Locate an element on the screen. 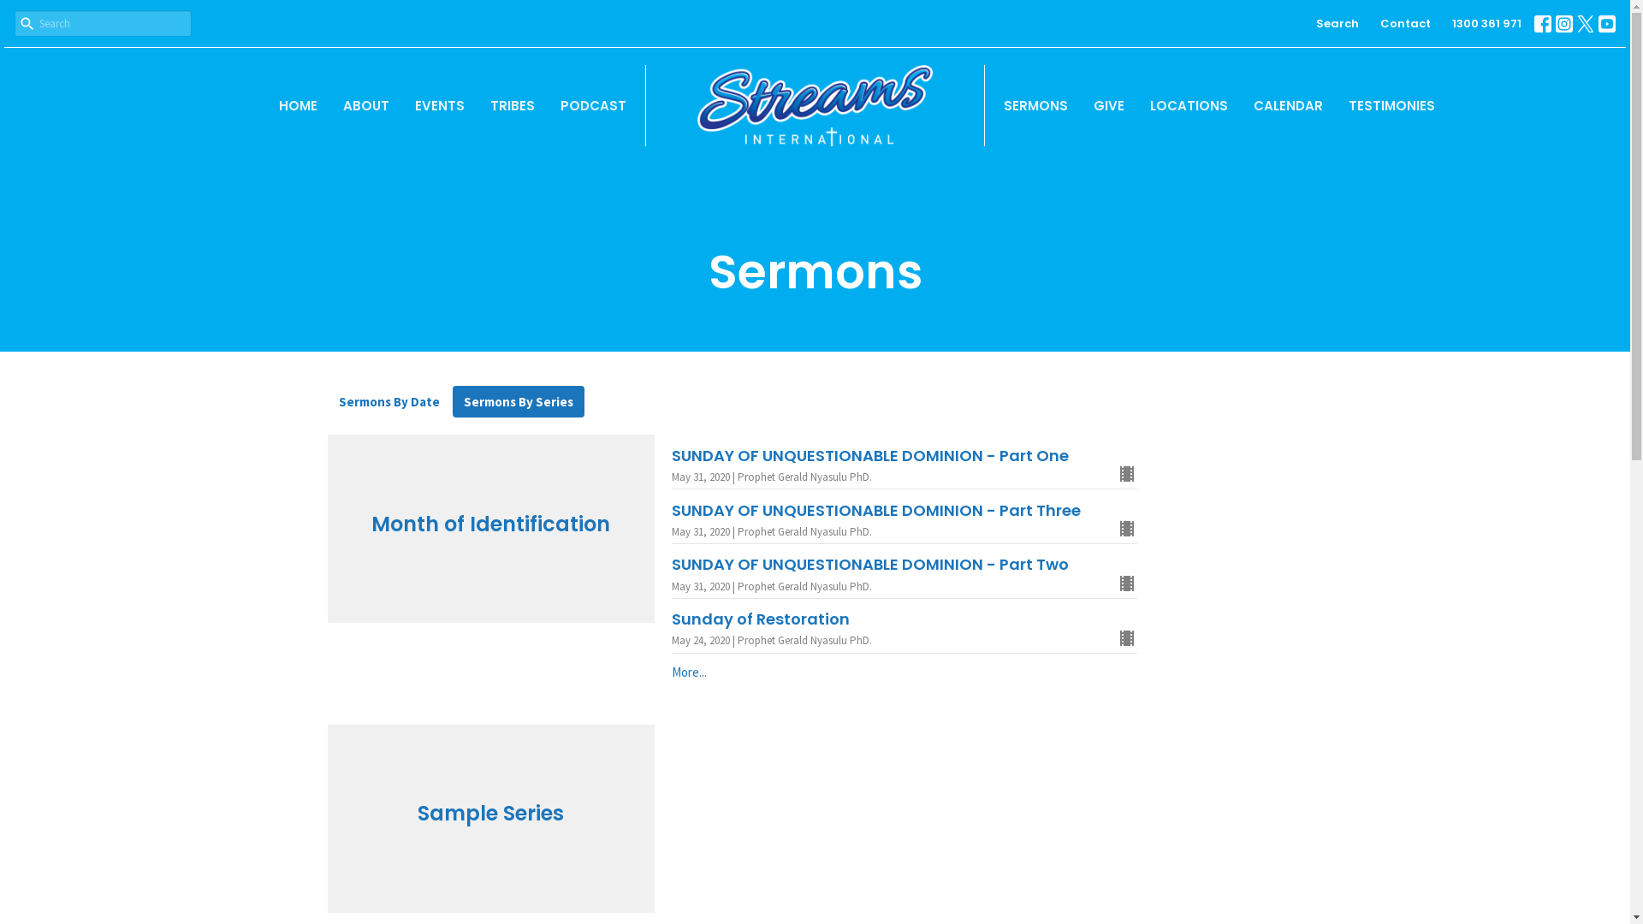  Contact is located at coordinates (1405, 24).